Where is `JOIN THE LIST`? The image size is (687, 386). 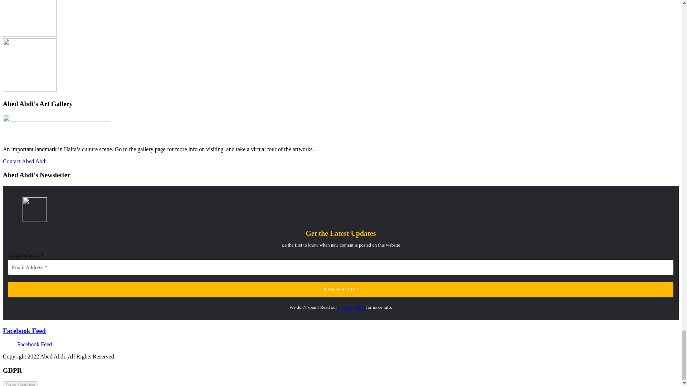 JOIN THE LIST is located at coordinates (341, 289).